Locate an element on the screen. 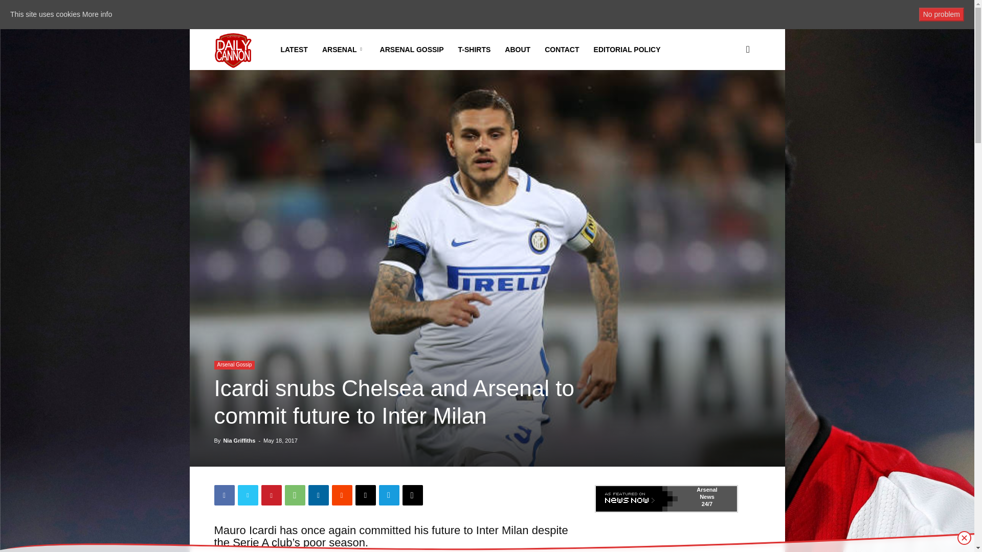 The height and width of the screenshot is (552, 982). Facebook is located at coordinates (224, 495).